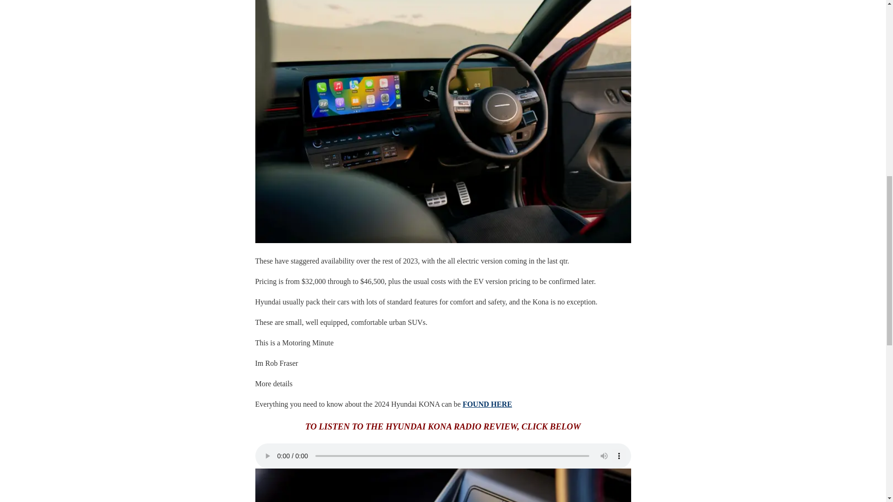  Describe the element at coordinates (487, 404) in the screenshot. I see `FOUND HERE` at that location.